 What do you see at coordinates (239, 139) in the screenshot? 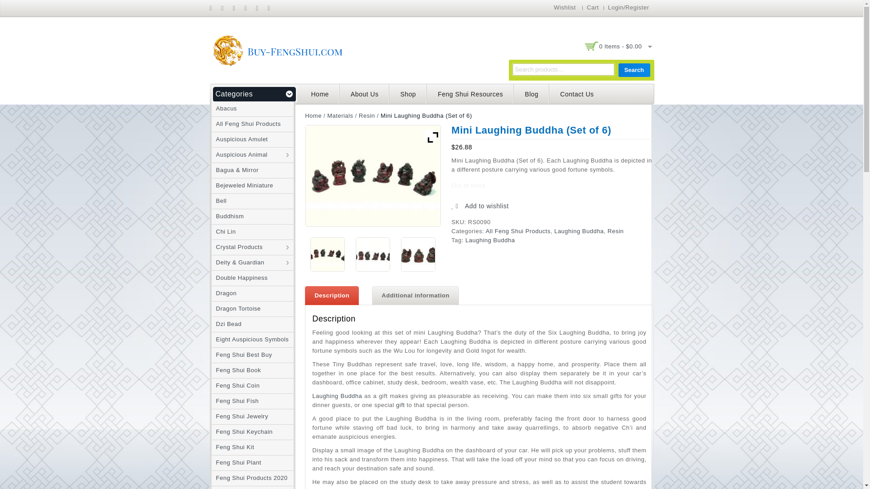
I see `Auspicious Amulet` at bounding box center [239, 139].